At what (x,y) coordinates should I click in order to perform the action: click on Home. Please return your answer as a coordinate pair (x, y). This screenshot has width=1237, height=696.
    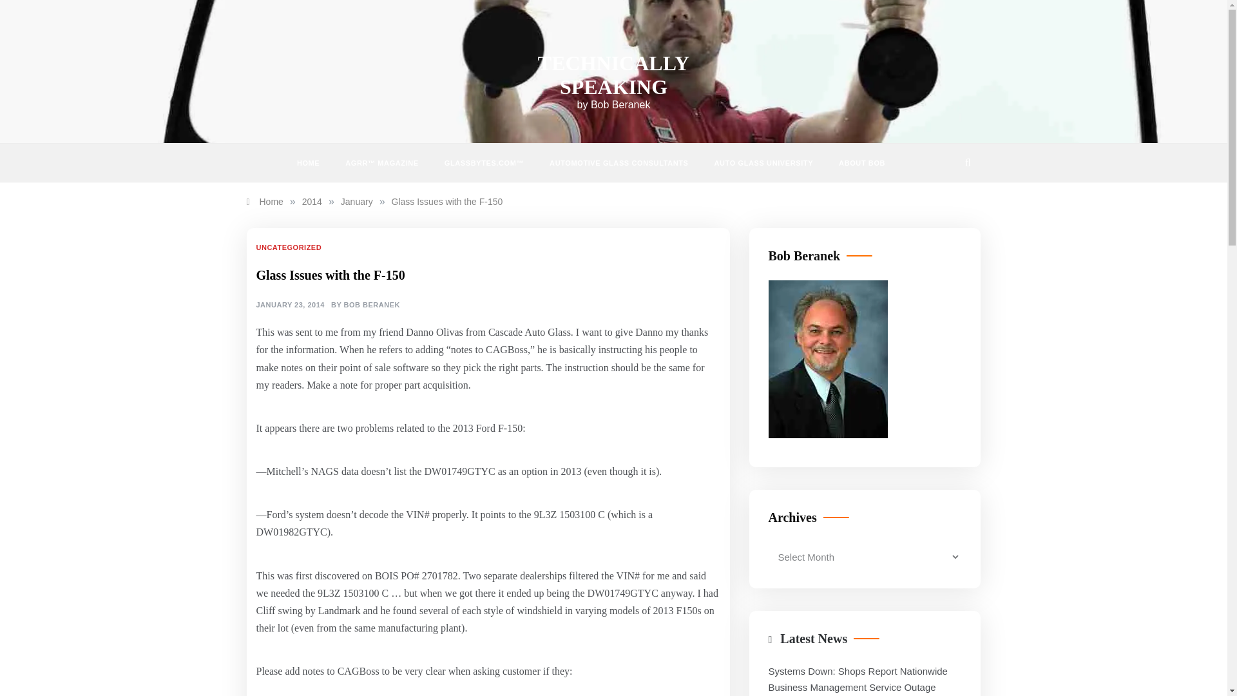
    Looking at the image, I should click on (264, 201).